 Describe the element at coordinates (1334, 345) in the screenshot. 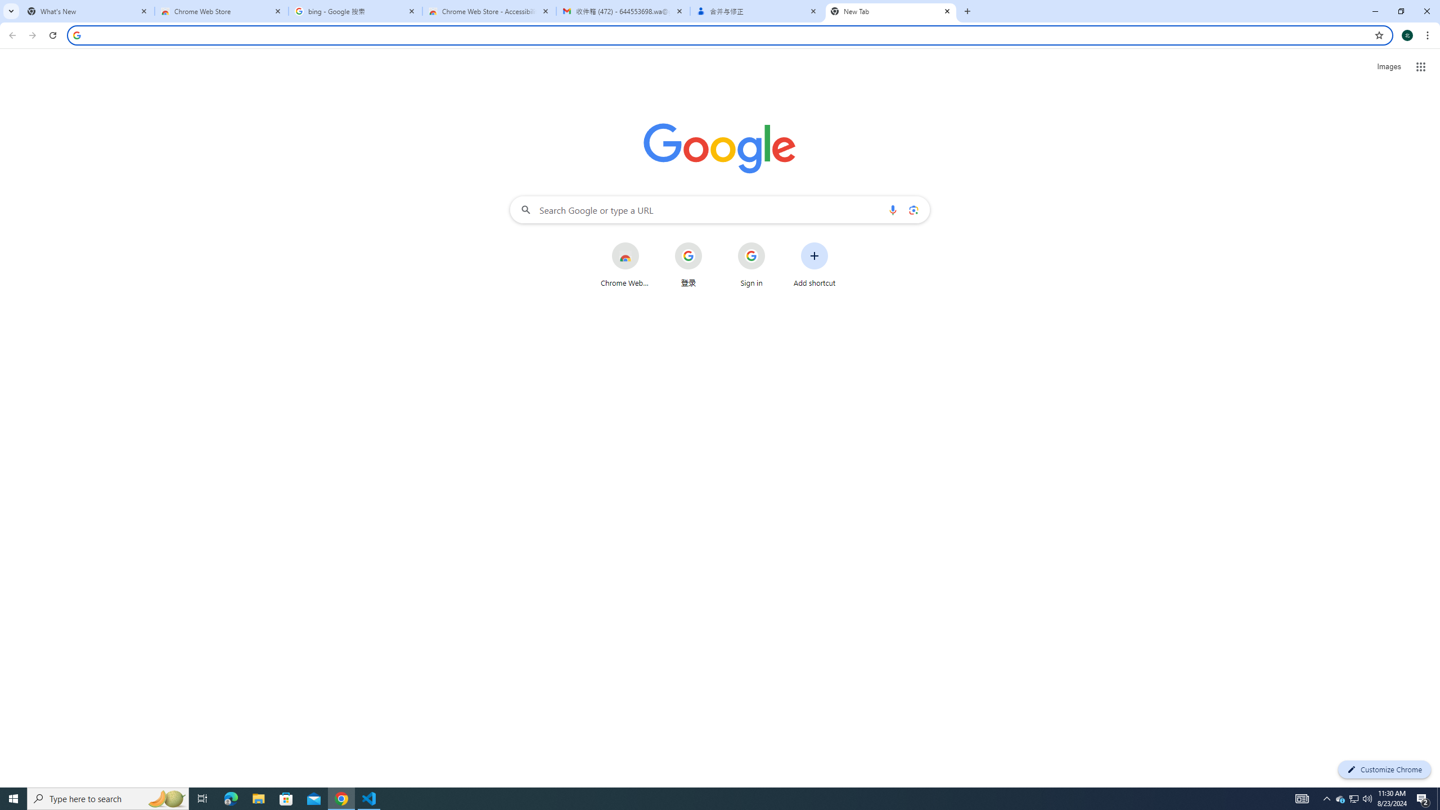

I see `Shopping, row 5 of 5 and column 2 of 3 in the first section` at that location.